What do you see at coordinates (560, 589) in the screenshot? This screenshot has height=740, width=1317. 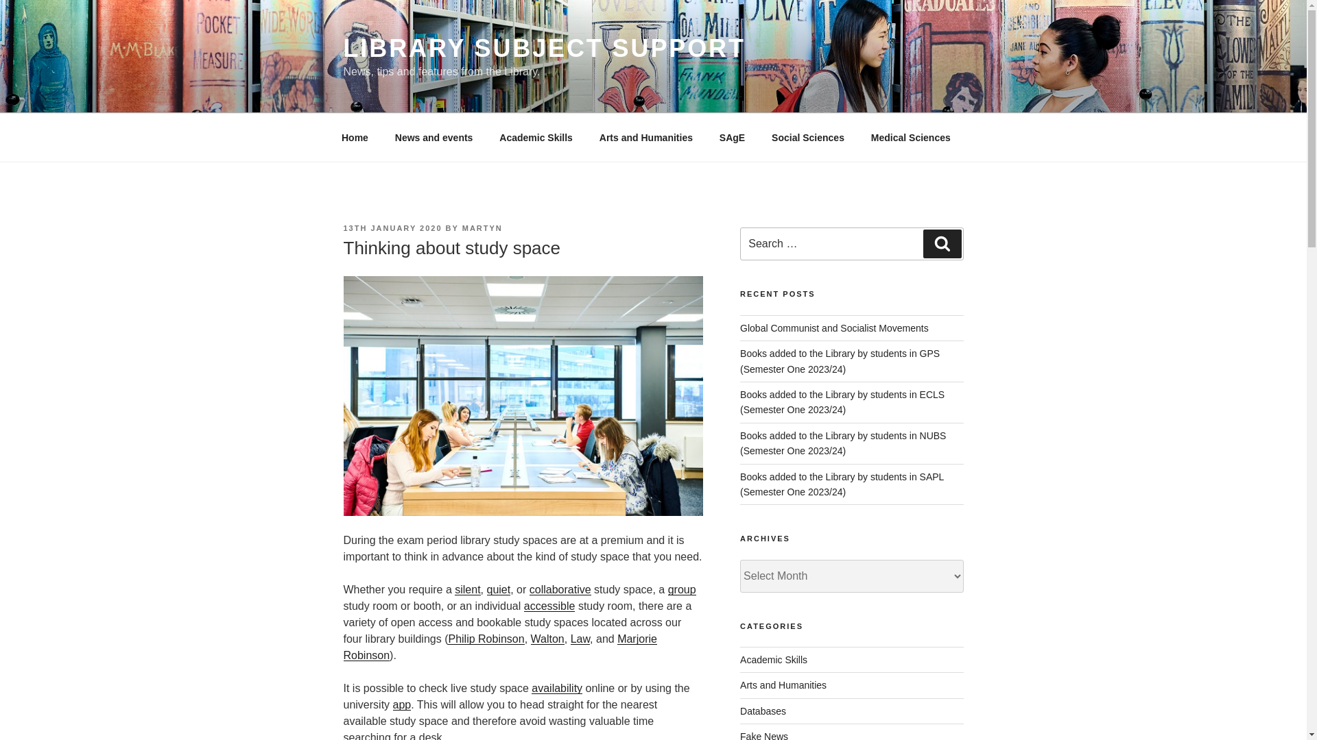 I see `collaborative` at bounding box center [560, 589].